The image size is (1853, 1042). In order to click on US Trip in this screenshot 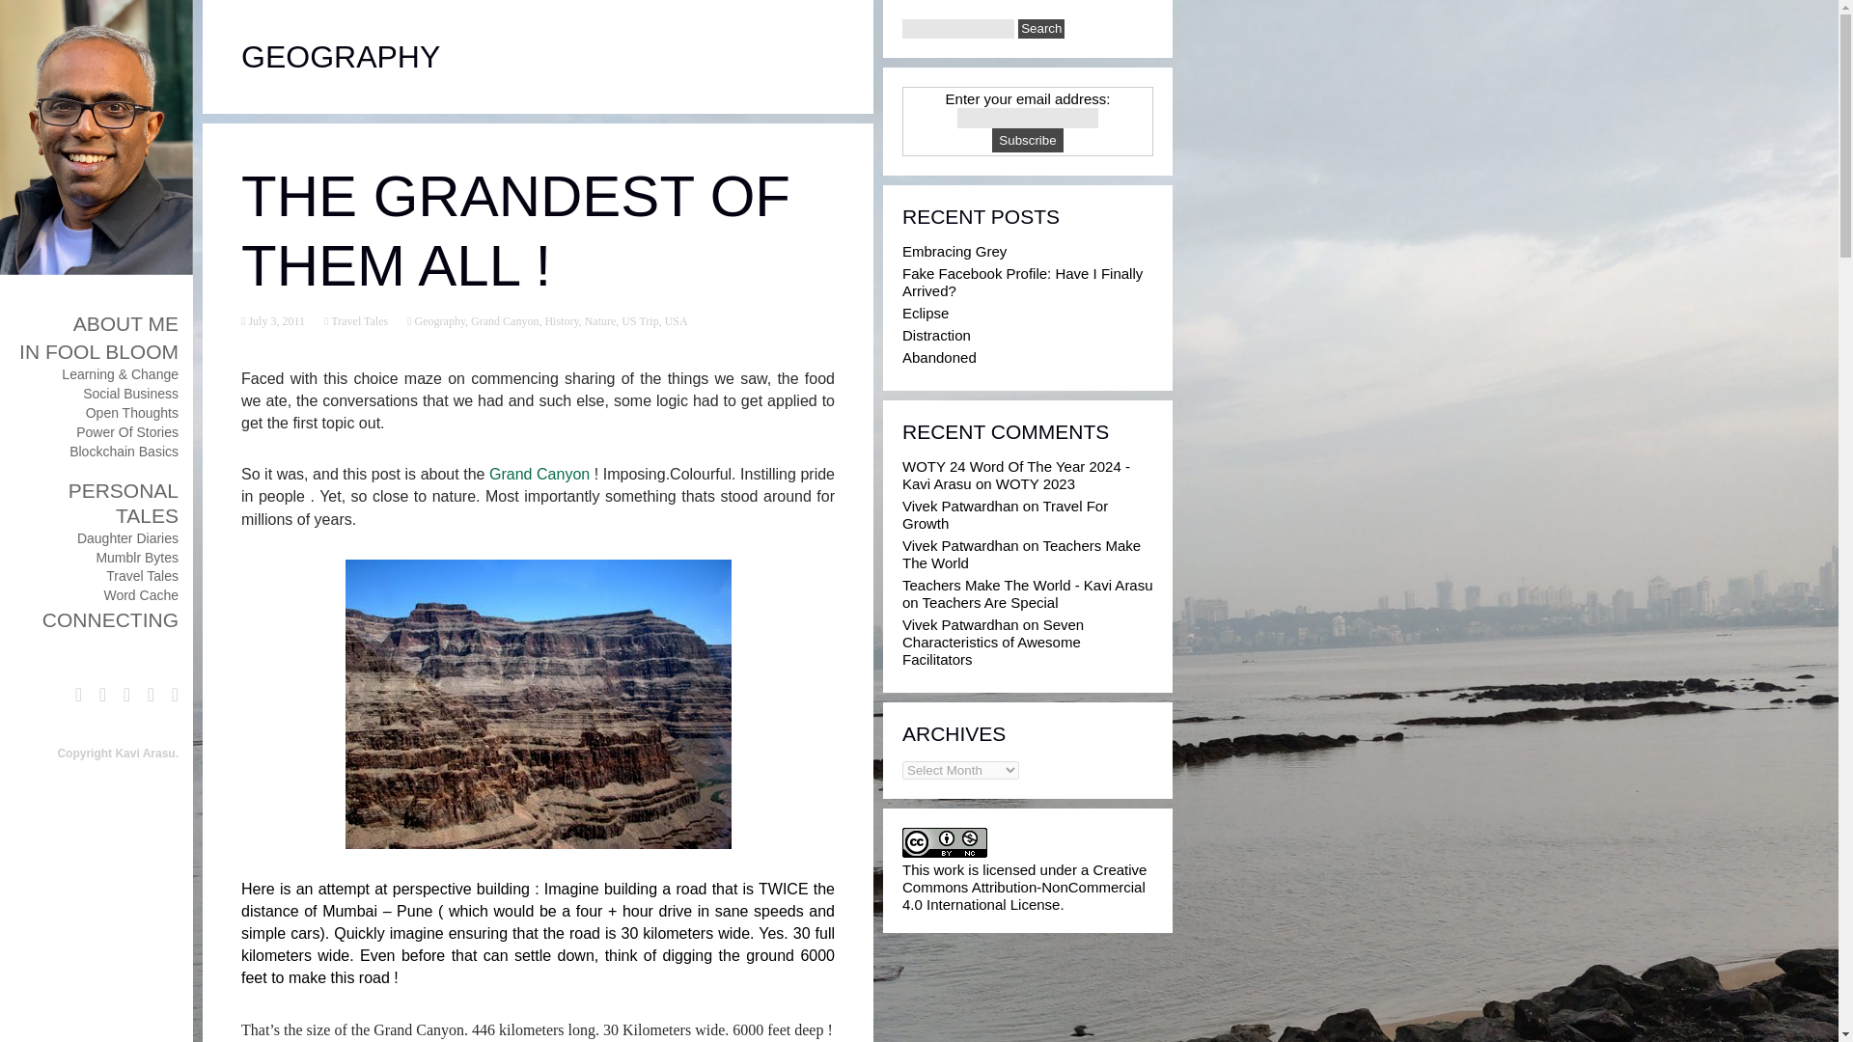, I will do `click(639, 321)`.